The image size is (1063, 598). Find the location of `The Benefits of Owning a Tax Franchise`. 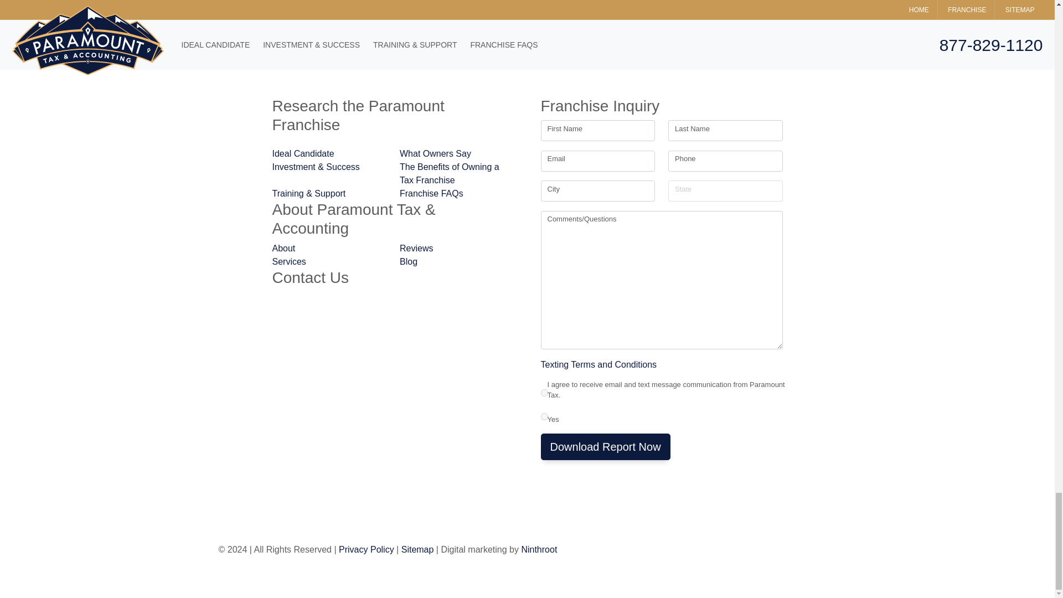

The Benefits of Owning a Tax Franchise is located at coordinates (457, 174).